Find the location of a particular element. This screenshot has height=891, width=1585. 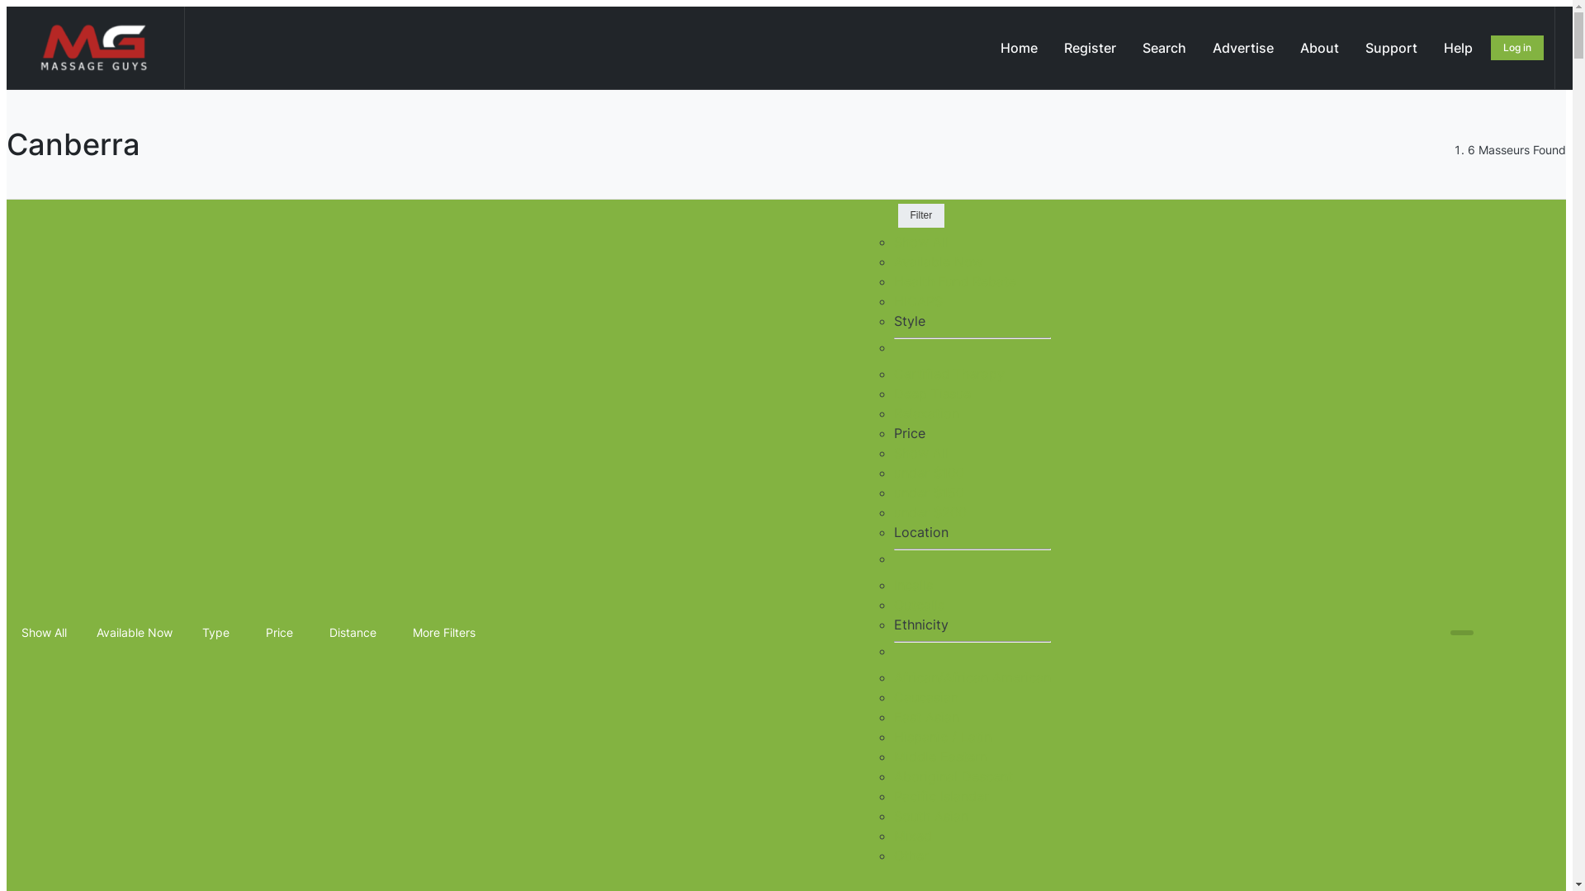

Distance is located at coordinates (357, 633).